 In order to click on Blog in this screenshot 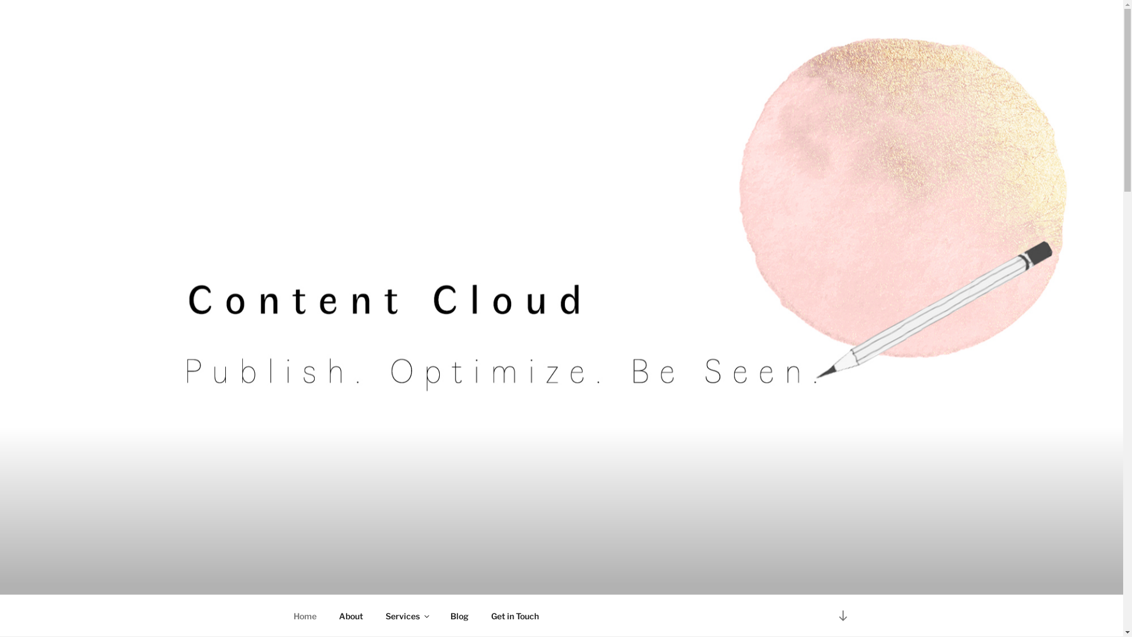, I will do `click(459, 616)`.